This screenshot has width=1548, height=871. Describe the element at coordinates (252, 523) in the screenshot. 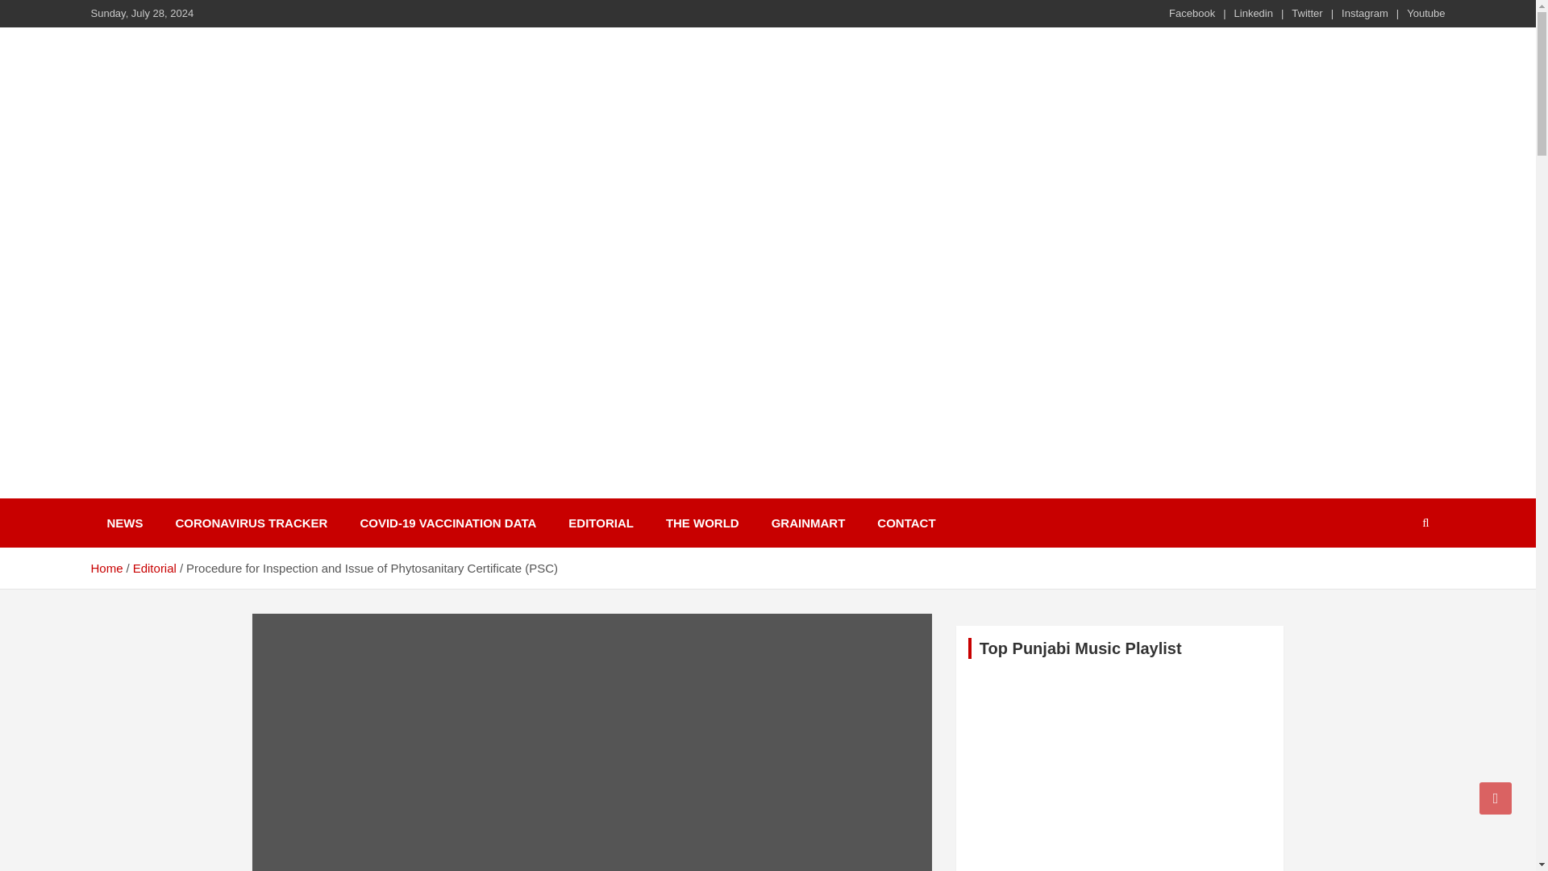

I see `CORONAVIRUS TRACKER` at that location.